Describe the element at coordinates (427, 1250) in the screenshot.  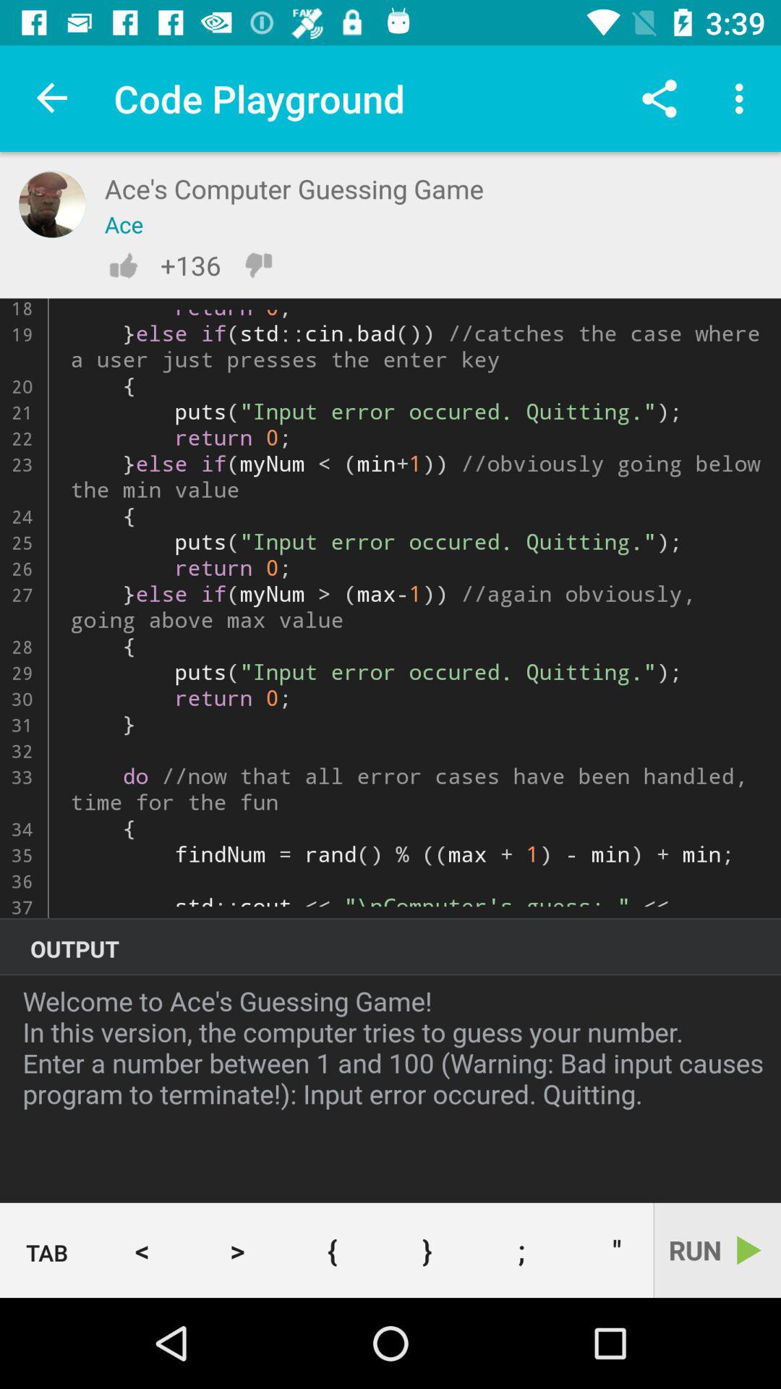
I see `launch } button` at that location.